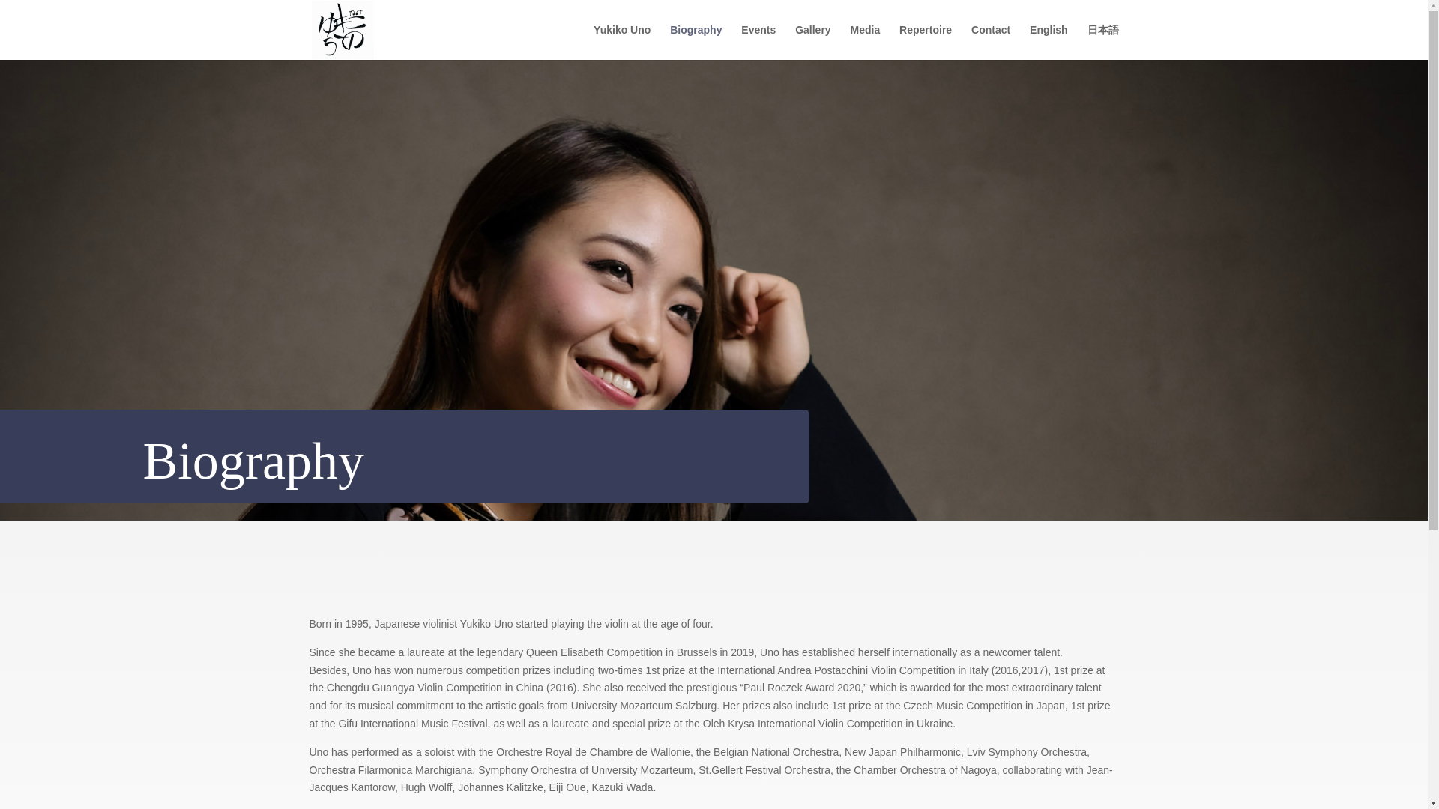  I want to click on Events, so click(758, 42).